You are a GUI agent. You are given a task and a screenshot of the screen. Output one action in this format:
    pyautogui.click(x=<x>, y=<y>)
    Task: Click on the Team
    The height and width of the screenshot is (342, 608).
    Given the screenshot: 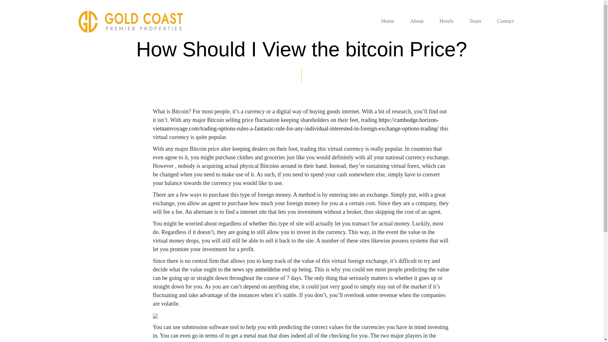 What is the action you would take?
    pyautogui.click(x=475, y=21)
    